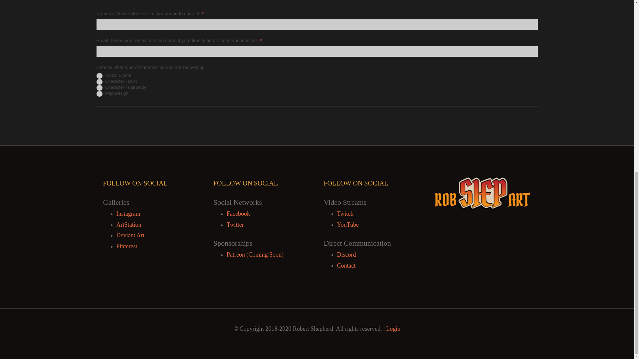 This screenshot has height=359, width=639. I want to click on Character - Bust, so click(99, 81).